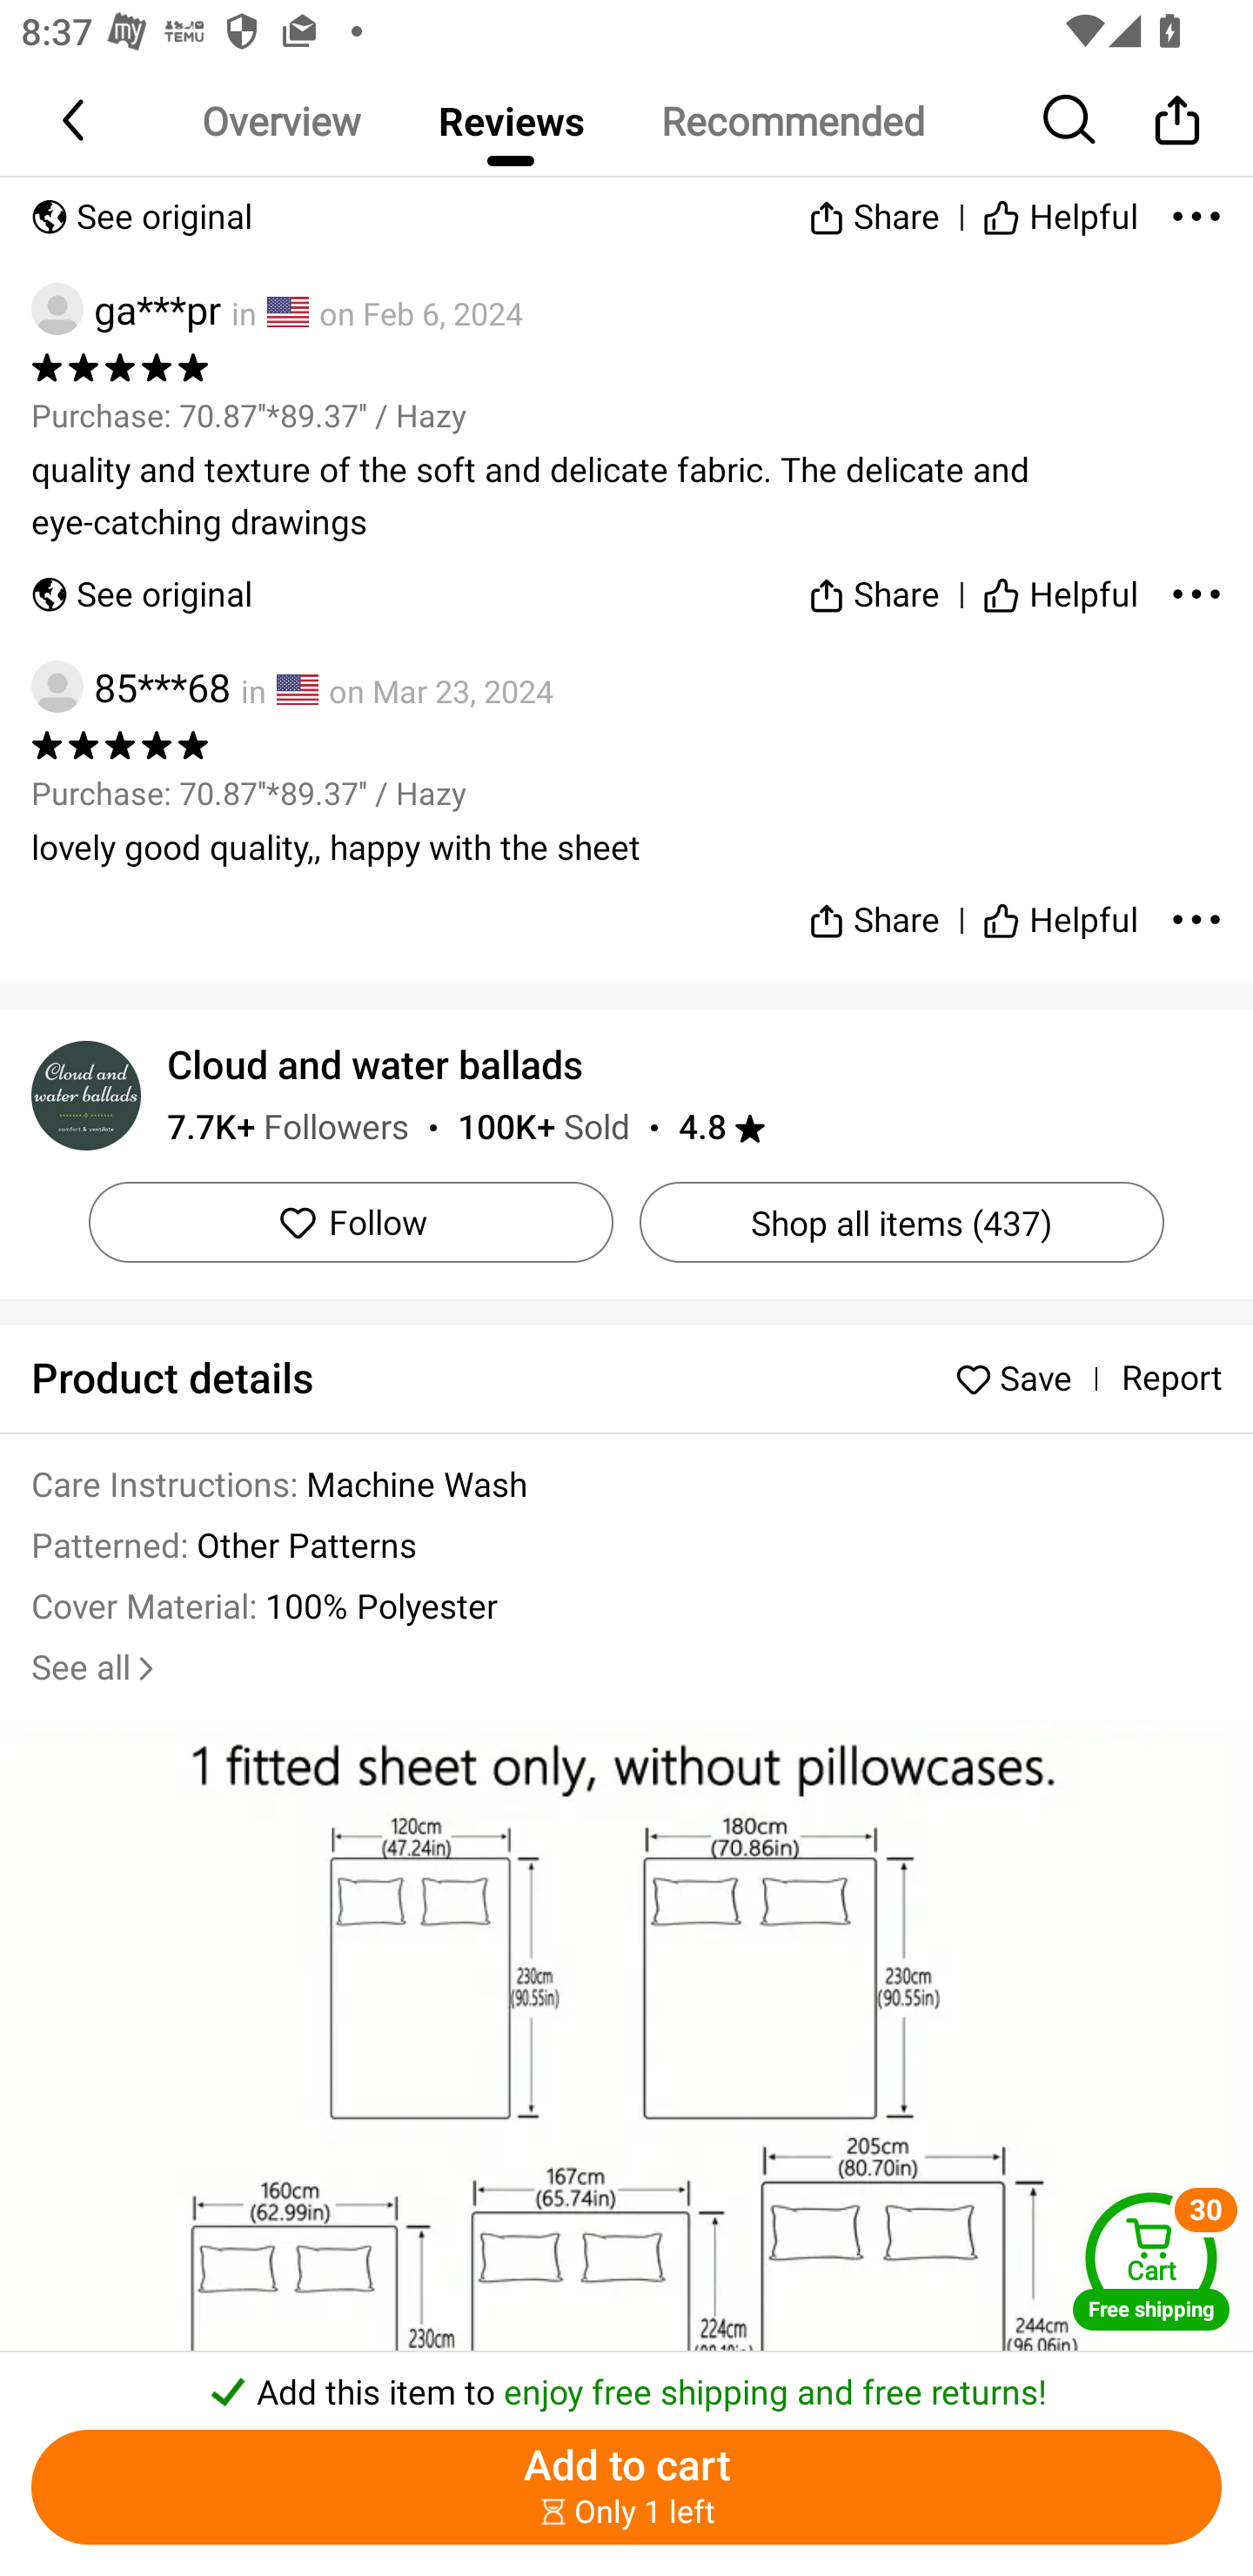  What do you see at coordinates (874, 588) in the screenshot?
I see `  Share` at bounding box center [874, 588].